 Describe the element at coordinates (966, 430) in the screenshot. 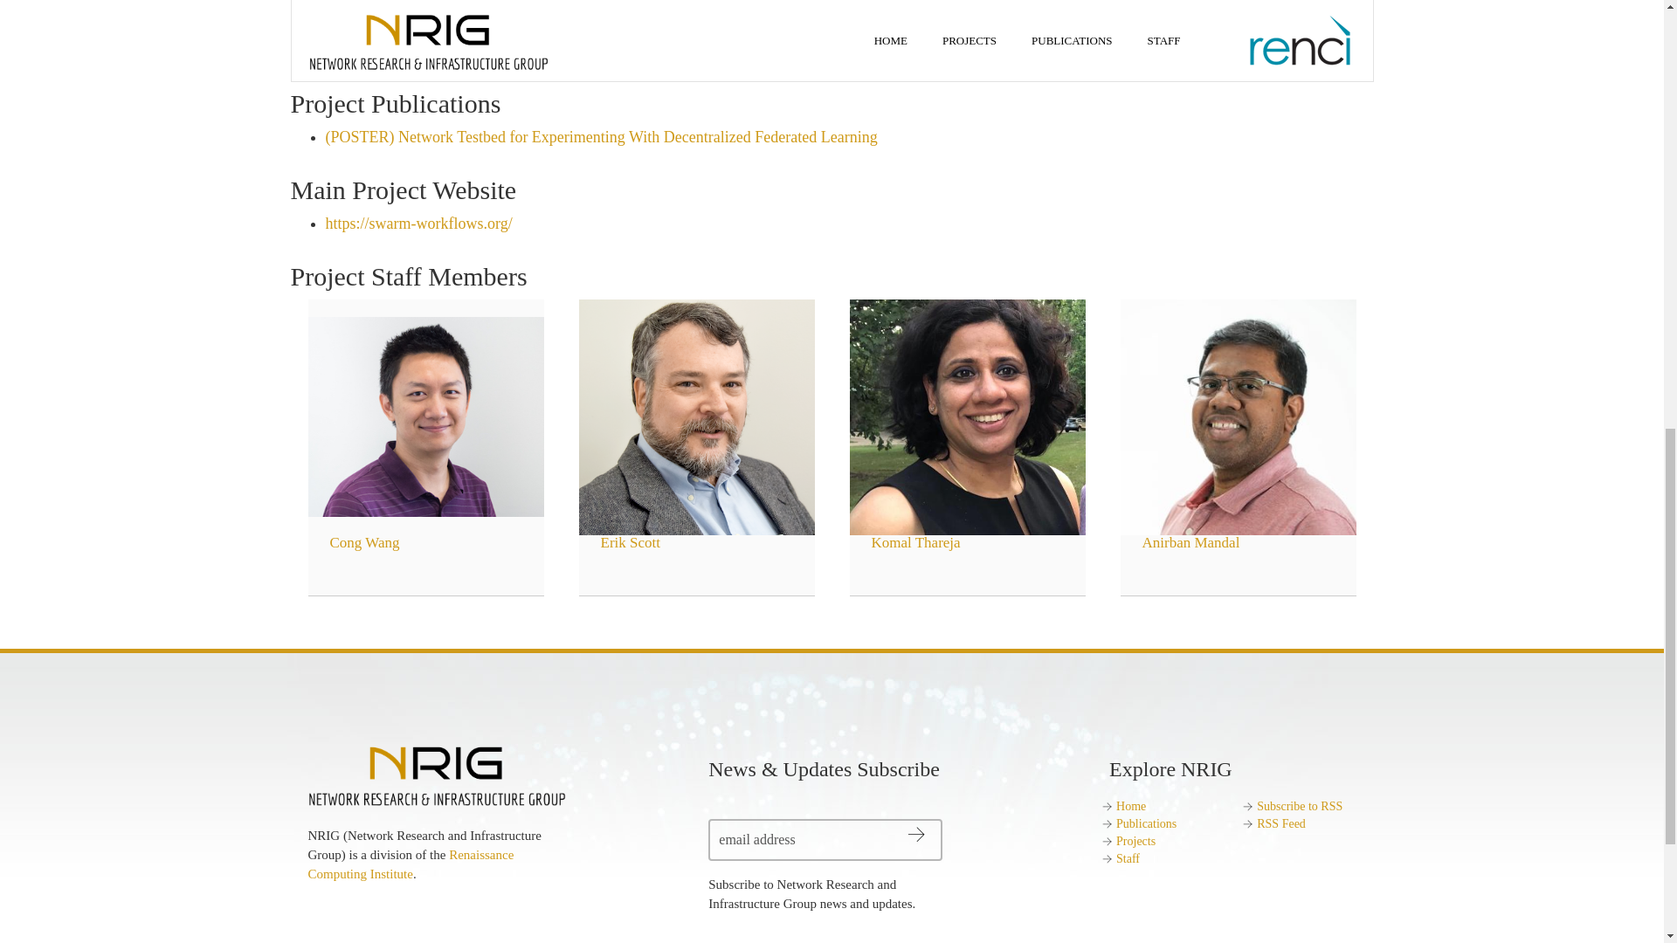

I see `Komal Thareja` at that location.